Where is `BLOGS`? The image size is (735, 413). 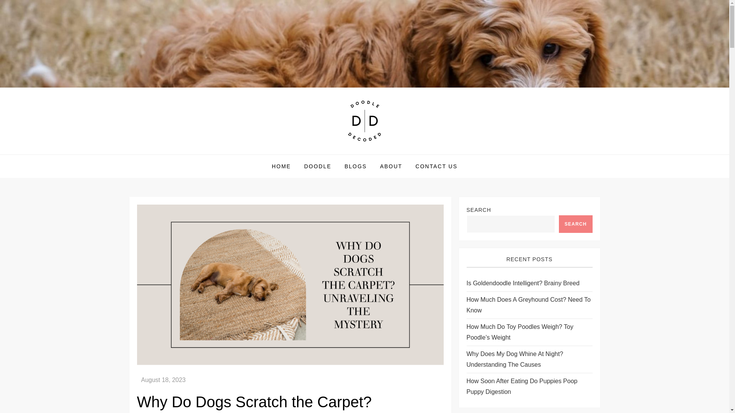
BLOGS is located at coordinates (356, 166).